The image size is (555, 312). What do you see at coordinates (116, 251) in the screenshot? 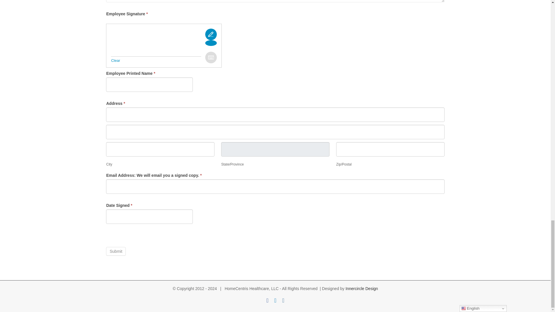
I see `Submit` at bounding box center [116, 251].